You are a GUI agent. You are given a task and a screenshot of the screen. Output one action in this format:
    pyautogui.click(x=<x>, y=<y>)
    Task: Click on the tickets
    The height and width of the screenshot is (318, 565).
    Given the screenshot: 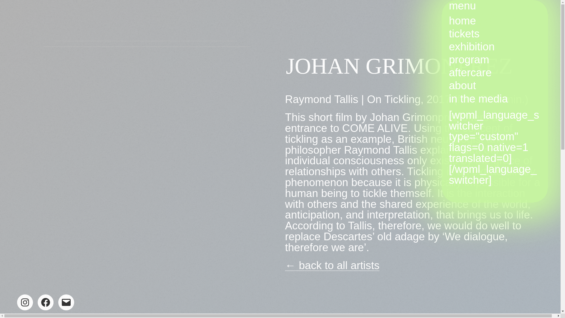 What is the action you would take?
    pyautogui.click(x=464, y=34)
    